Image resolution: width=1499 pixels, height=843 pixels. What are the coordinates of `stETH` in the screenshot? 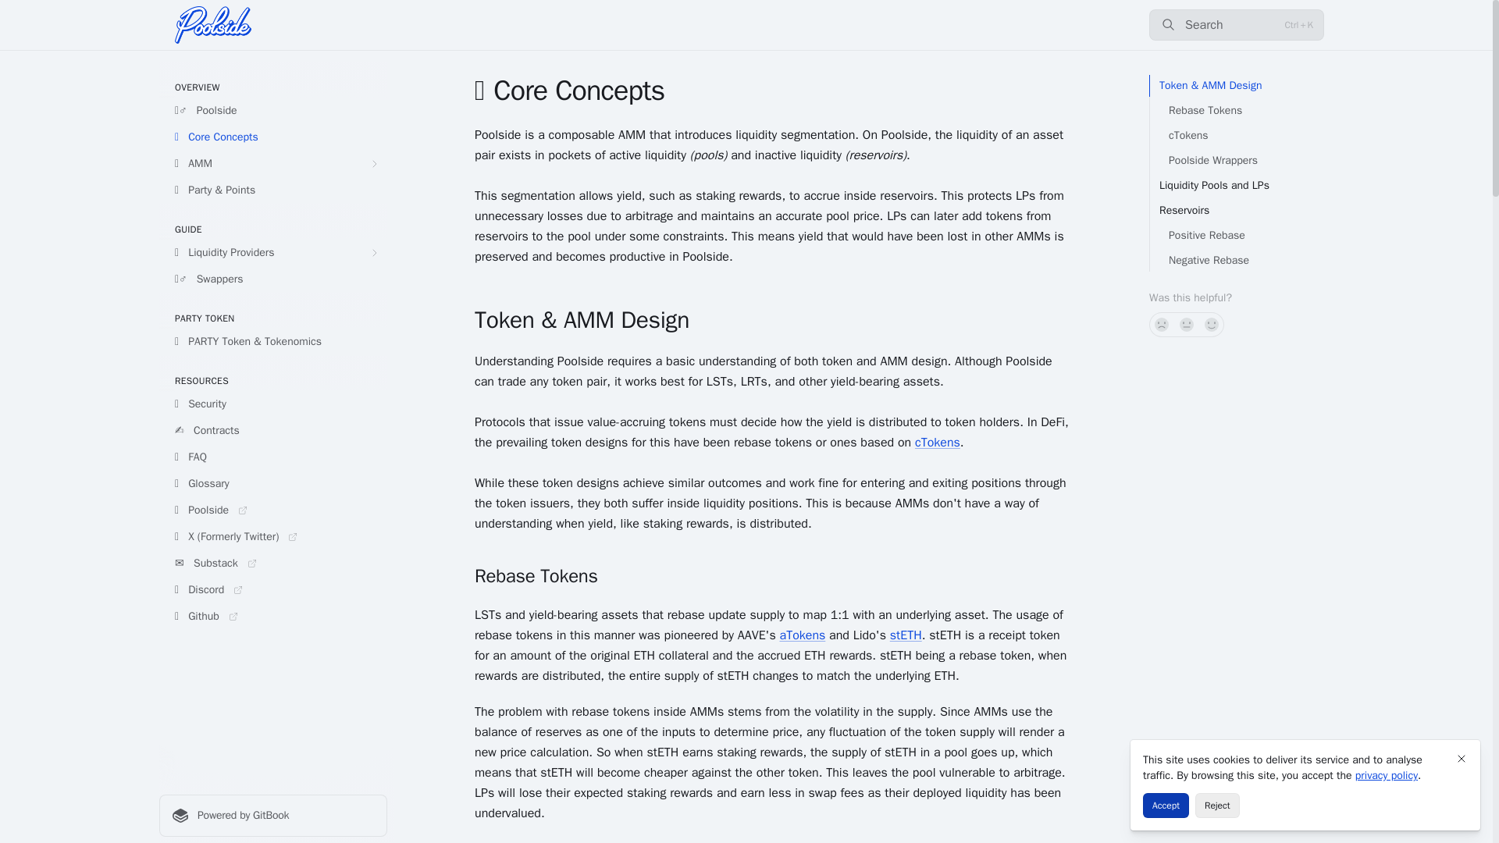 It's located at (906, 635).